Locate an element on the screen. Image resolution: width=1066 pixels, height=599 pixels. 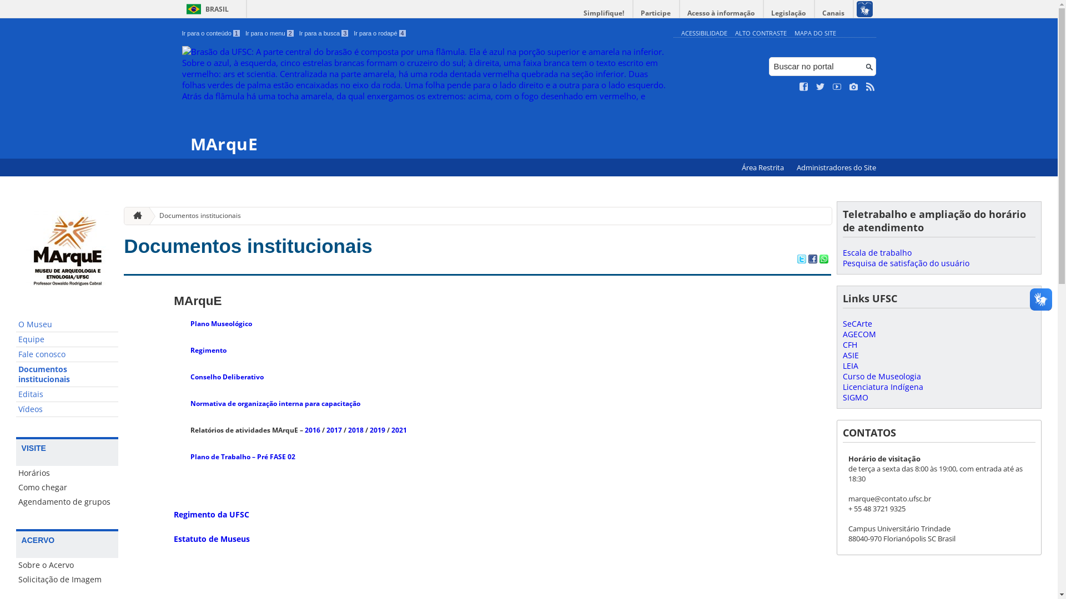
SeCArte is located at coordinates (857, 324).